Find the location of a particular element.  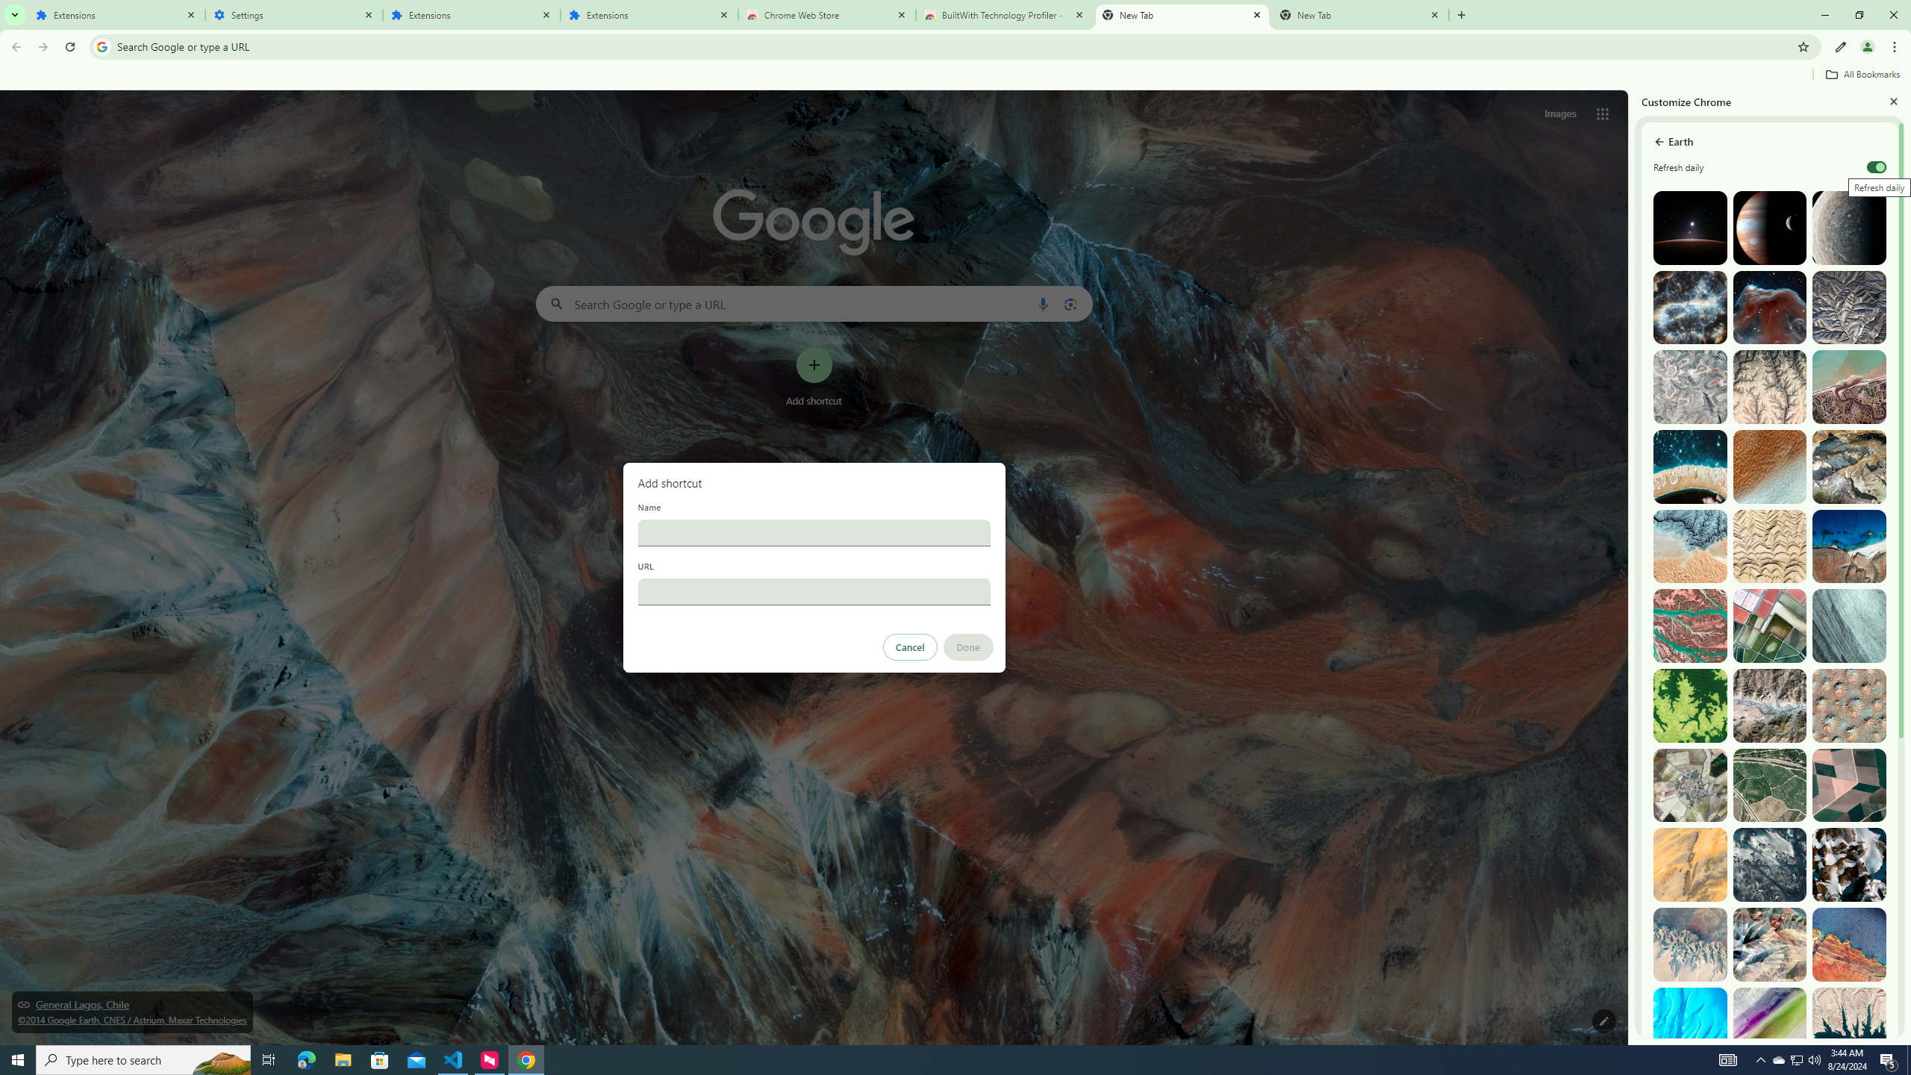

Qesm Al Wahat Ad Dakhlah, Egypt is located at coordinates (1690, 944).